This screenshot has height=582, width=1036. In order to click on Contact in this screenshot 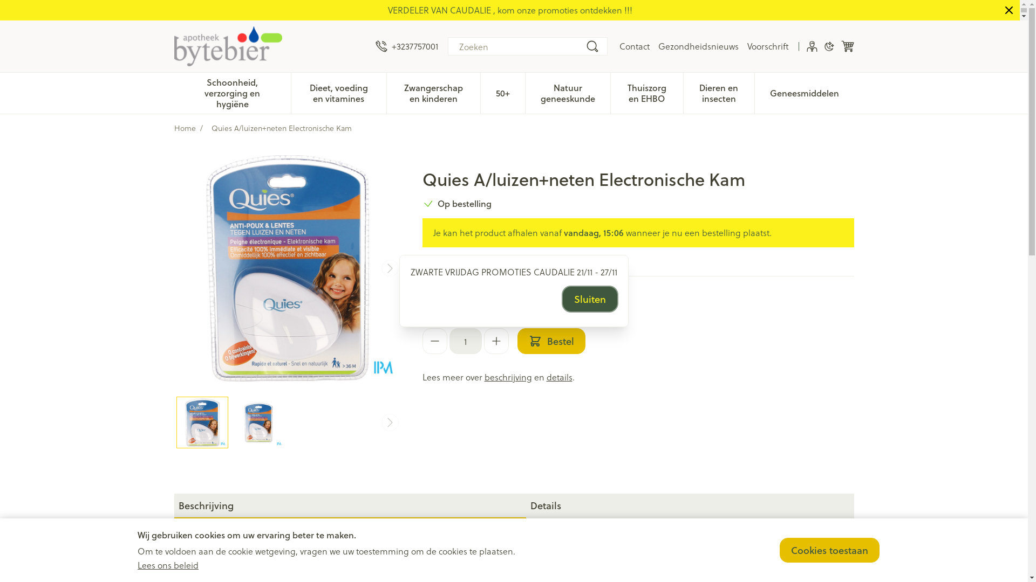, I will do `click(635, 46)`.